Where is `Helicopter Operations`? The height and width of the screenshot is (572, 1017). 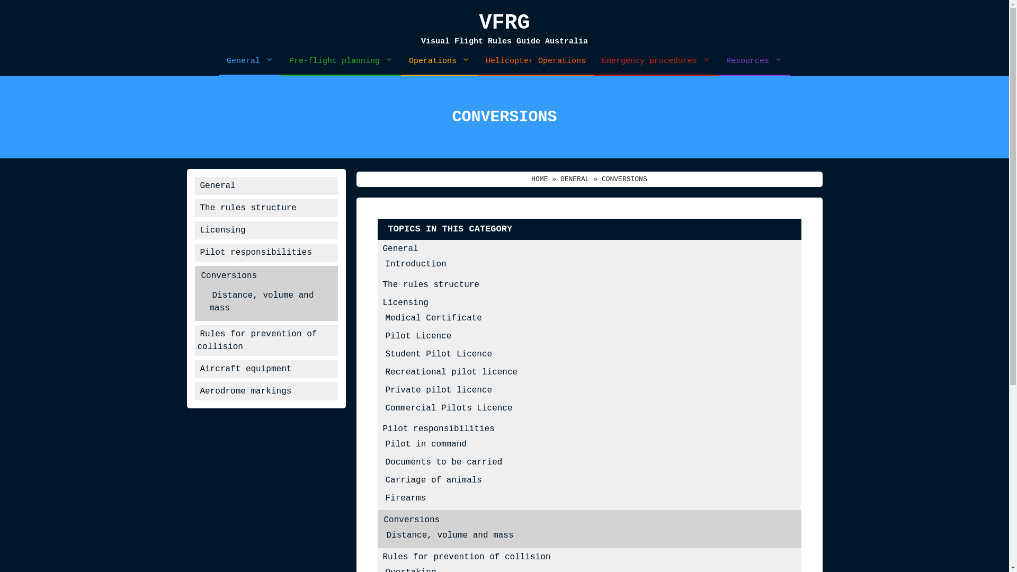
Helicopter Operations is located at coordinates (536, 61).